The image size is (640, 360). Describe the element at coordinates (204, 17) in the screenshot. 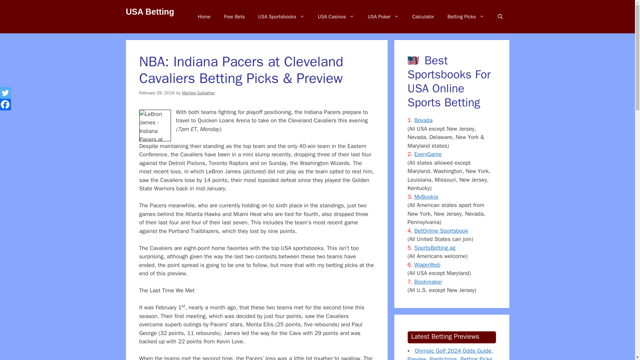

I see `Home` at that location.